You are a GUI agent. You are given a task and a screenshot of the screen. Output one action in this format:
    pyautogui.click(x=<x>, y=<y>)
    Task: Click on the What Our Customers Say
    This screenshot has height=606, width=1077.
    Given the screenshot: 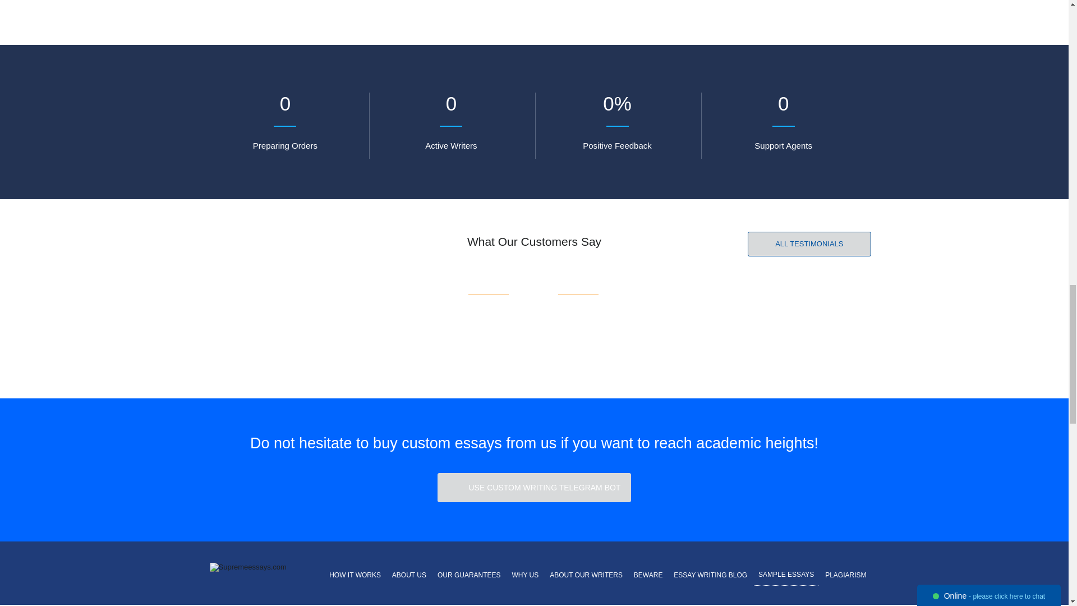 What is the action you would take?
    pyautogui.click(x=534, y=241)
    